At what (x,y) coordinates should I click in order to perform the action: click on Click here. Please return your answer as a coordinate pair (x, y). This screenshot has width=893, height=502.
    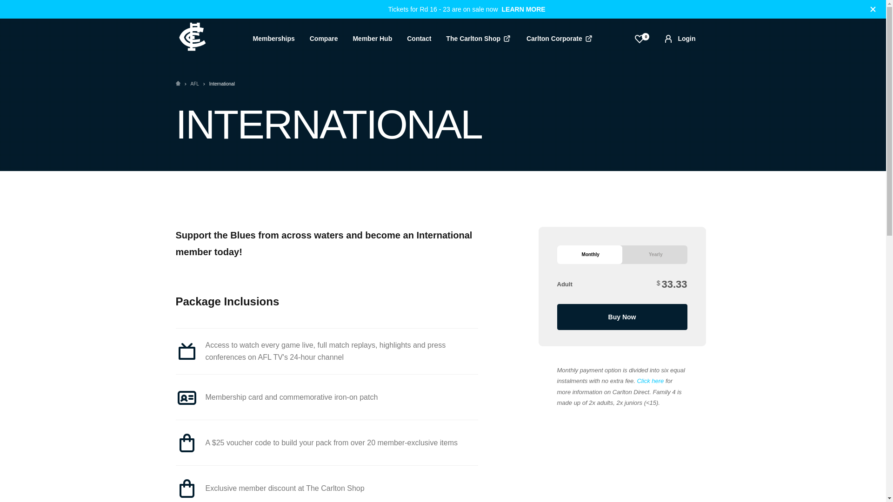
    Looking at the image, I should click on (650, 381).